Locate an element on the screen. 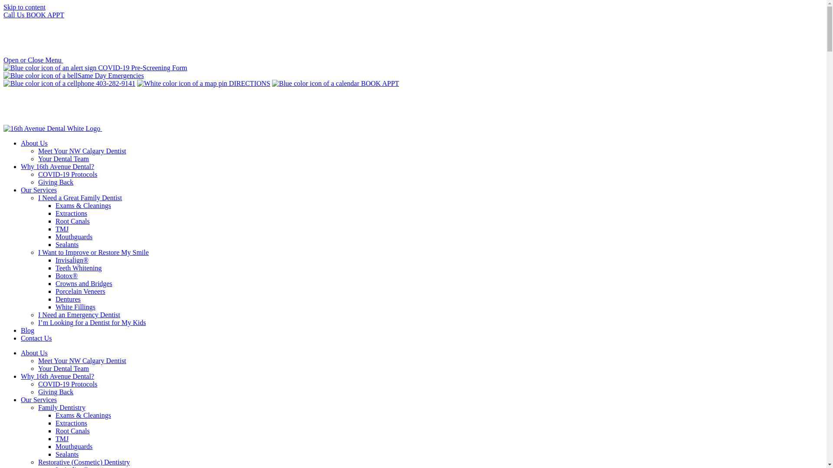  Your Dental Team is located at coordinates (63, 159).